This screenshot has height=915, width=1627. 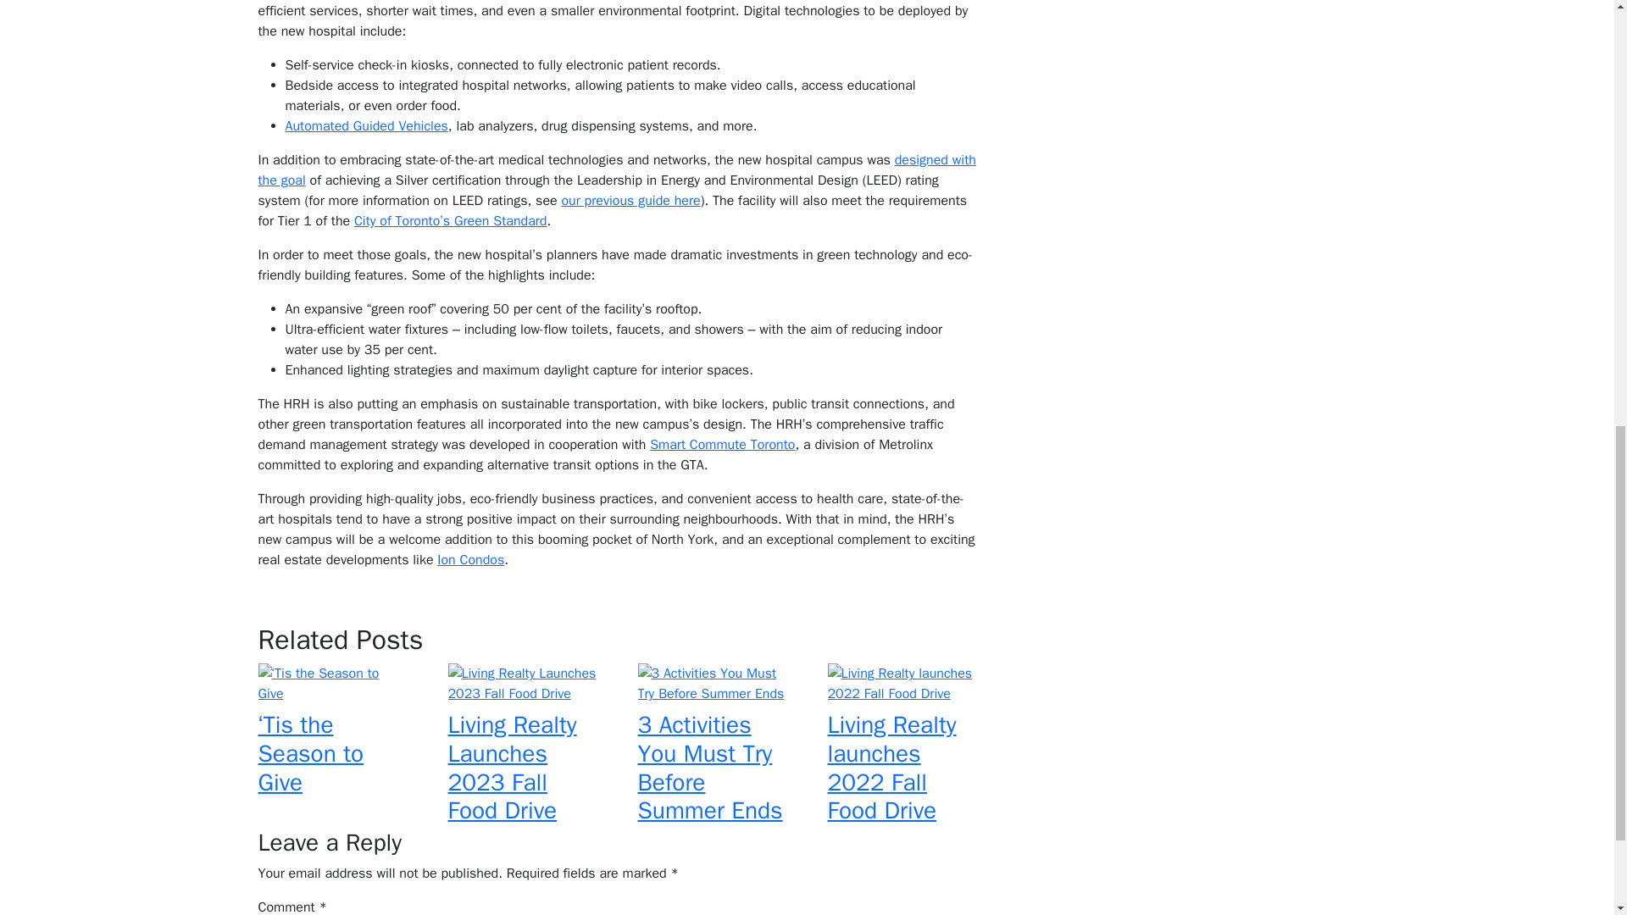 What do you see at coordinates (891, 768) in the screenshot?
I see `Living Realty launches 2022 Fall Food Drive` at bounding box center [891, 768].